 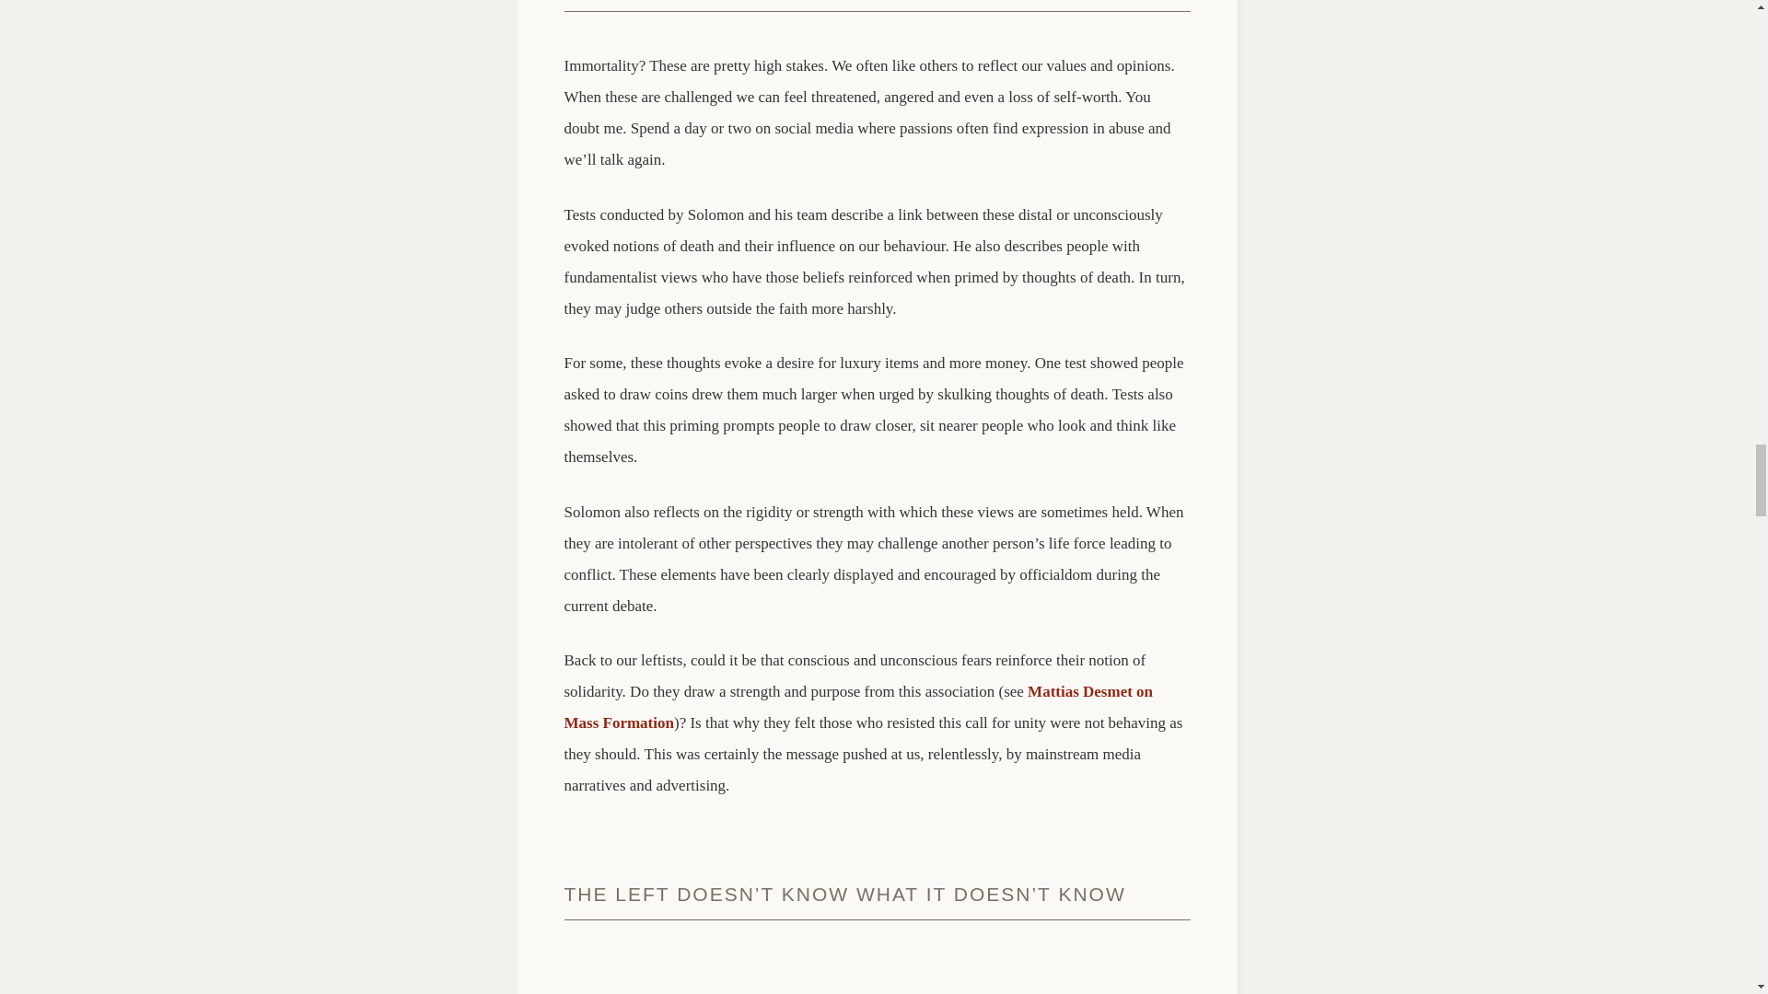 What do you see at coordinates (877, 977) in the screenshot?
I see `RSA ANIMATE: The Divided Brain` at bounding box center [877, 977].